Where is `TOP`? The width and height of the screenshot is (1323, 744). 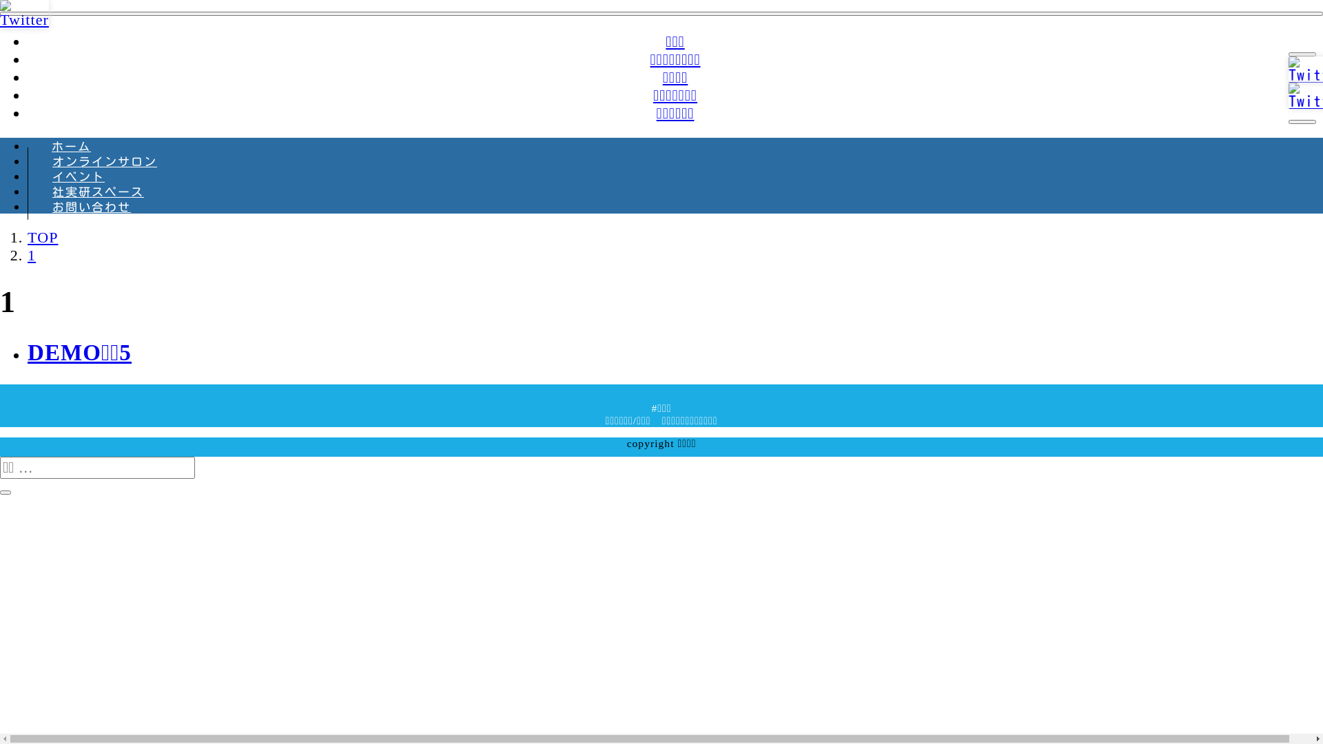
TOP is located at coordinates (43, 237).